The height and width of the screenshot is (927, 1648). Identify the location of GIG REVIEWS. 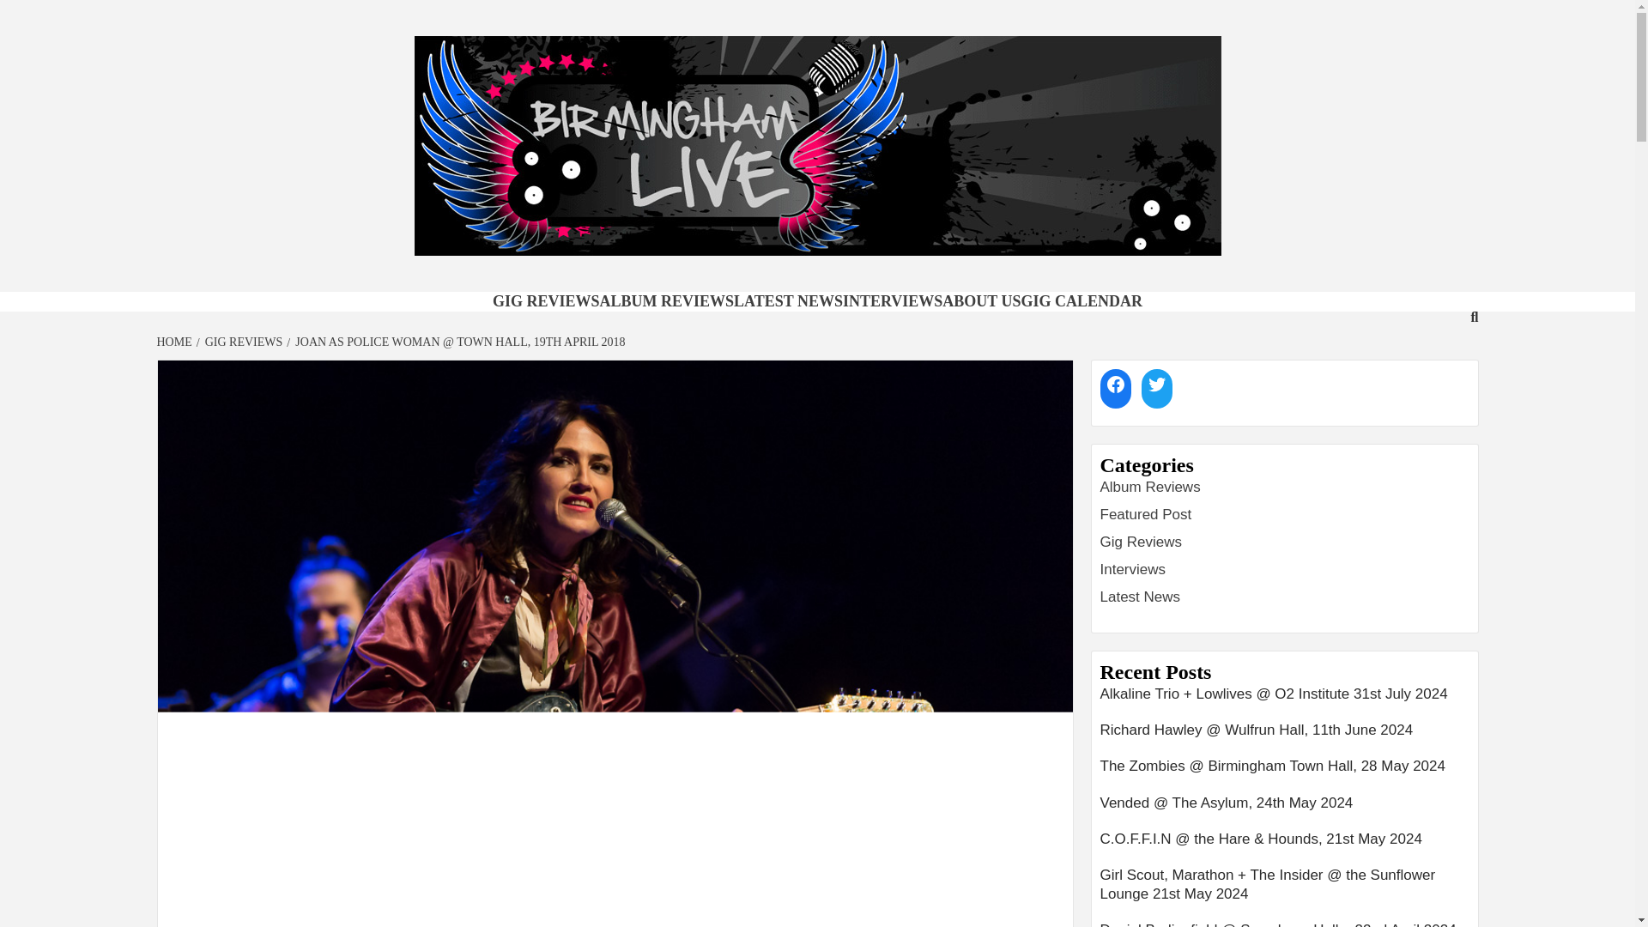
(241, 342).